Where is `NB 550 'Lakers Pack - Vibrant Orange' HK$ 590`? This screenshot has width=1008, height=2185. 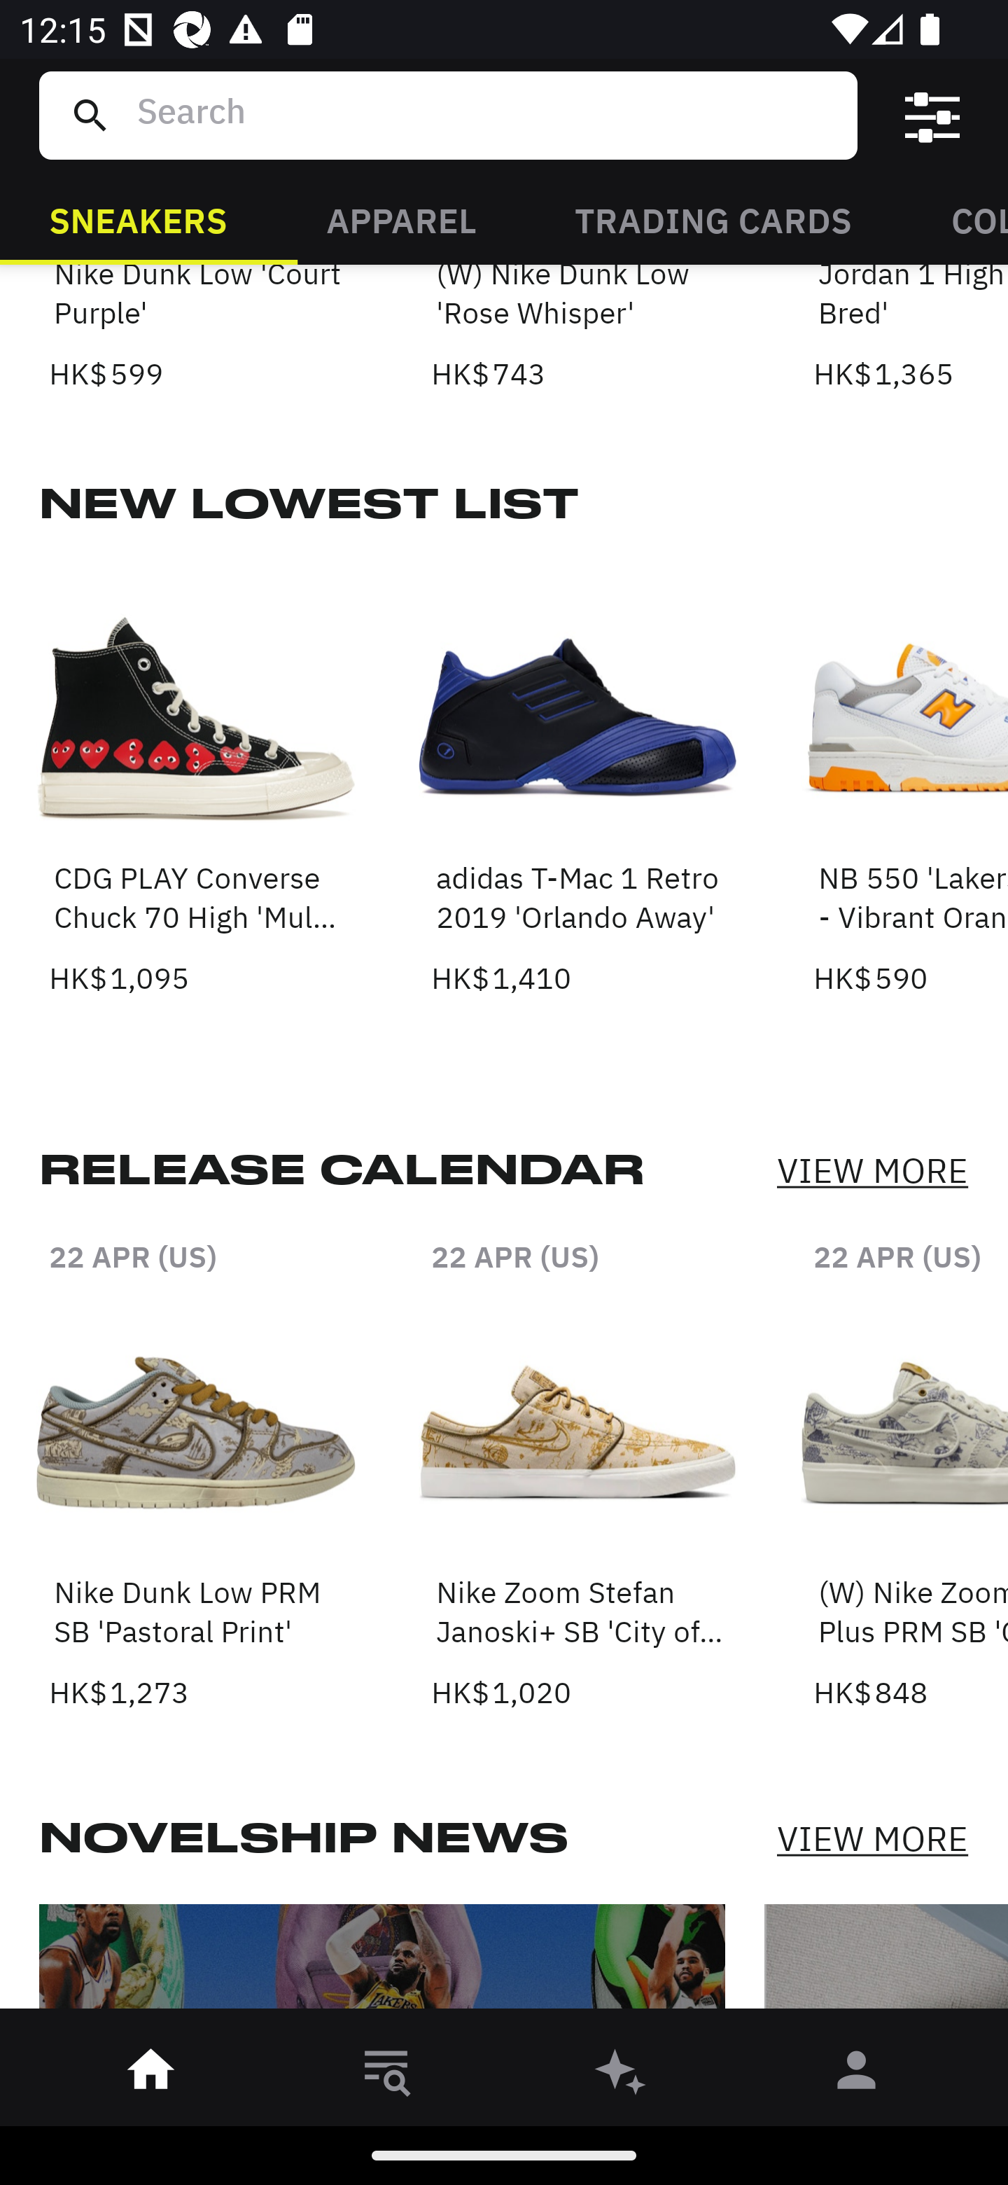
NB 550 'Lakers Pack - Vibrant Orange' HK$ 590 is located at coordinates (911, 779).